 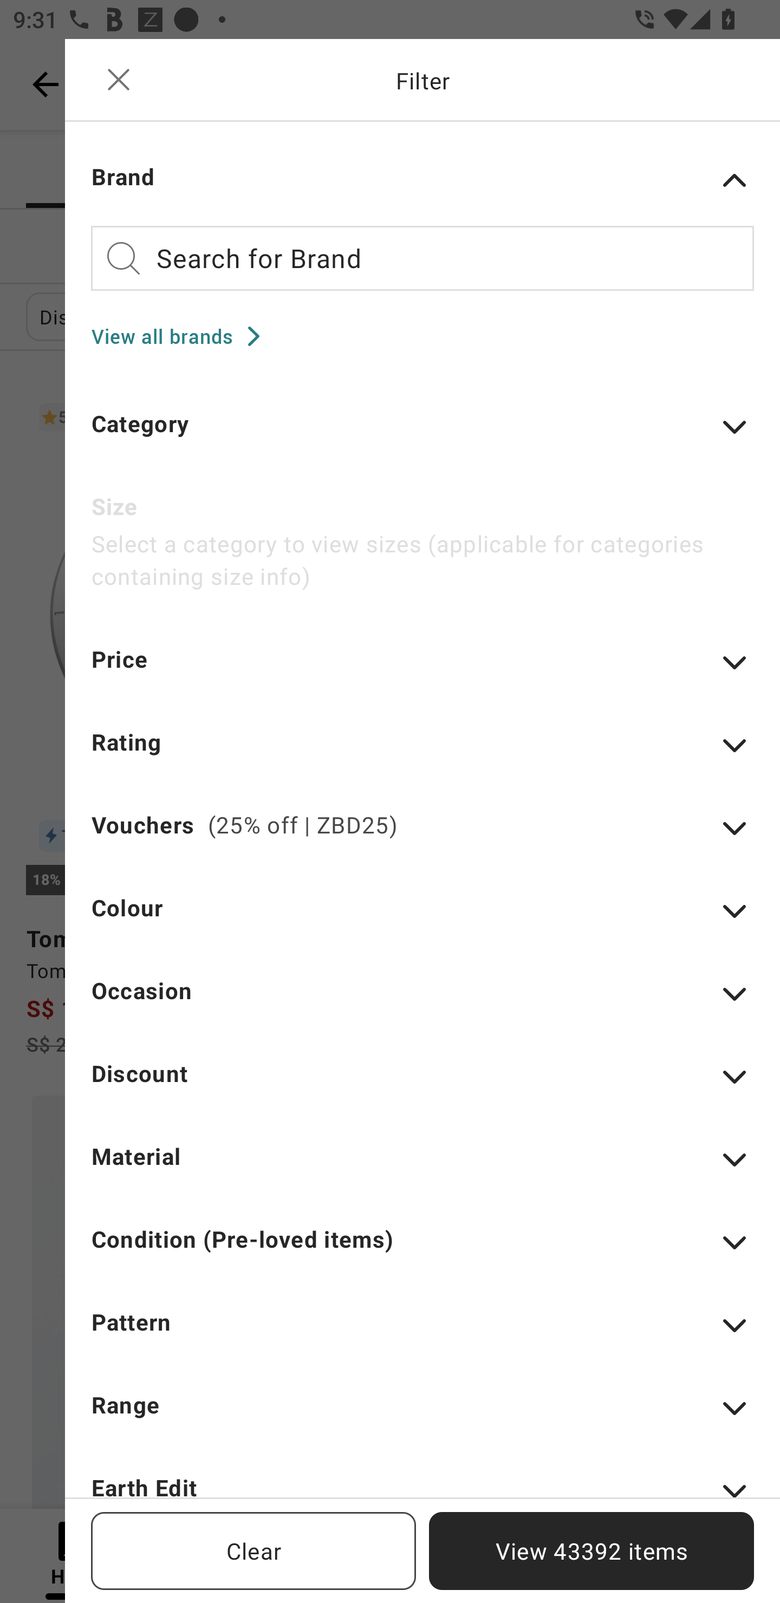 I want to click on Category, so click(x=422, y=435).